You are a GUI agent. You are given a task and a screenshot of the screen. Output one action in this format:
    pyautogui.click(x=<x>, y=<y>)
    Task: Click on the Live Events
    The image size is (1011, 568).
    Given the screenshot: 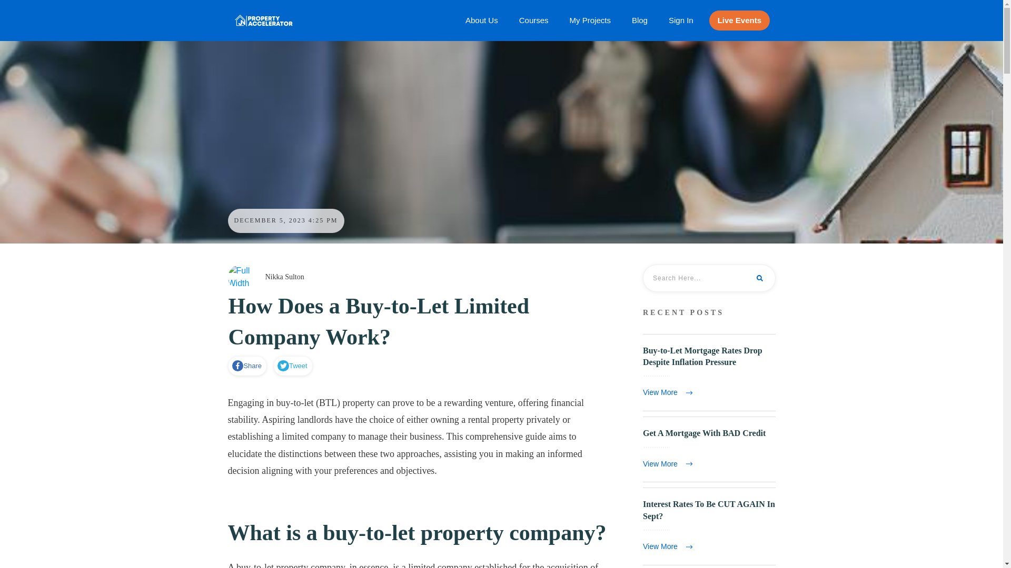 What is the action you would take?
    pyautogui.click(x=739, y=20)
    